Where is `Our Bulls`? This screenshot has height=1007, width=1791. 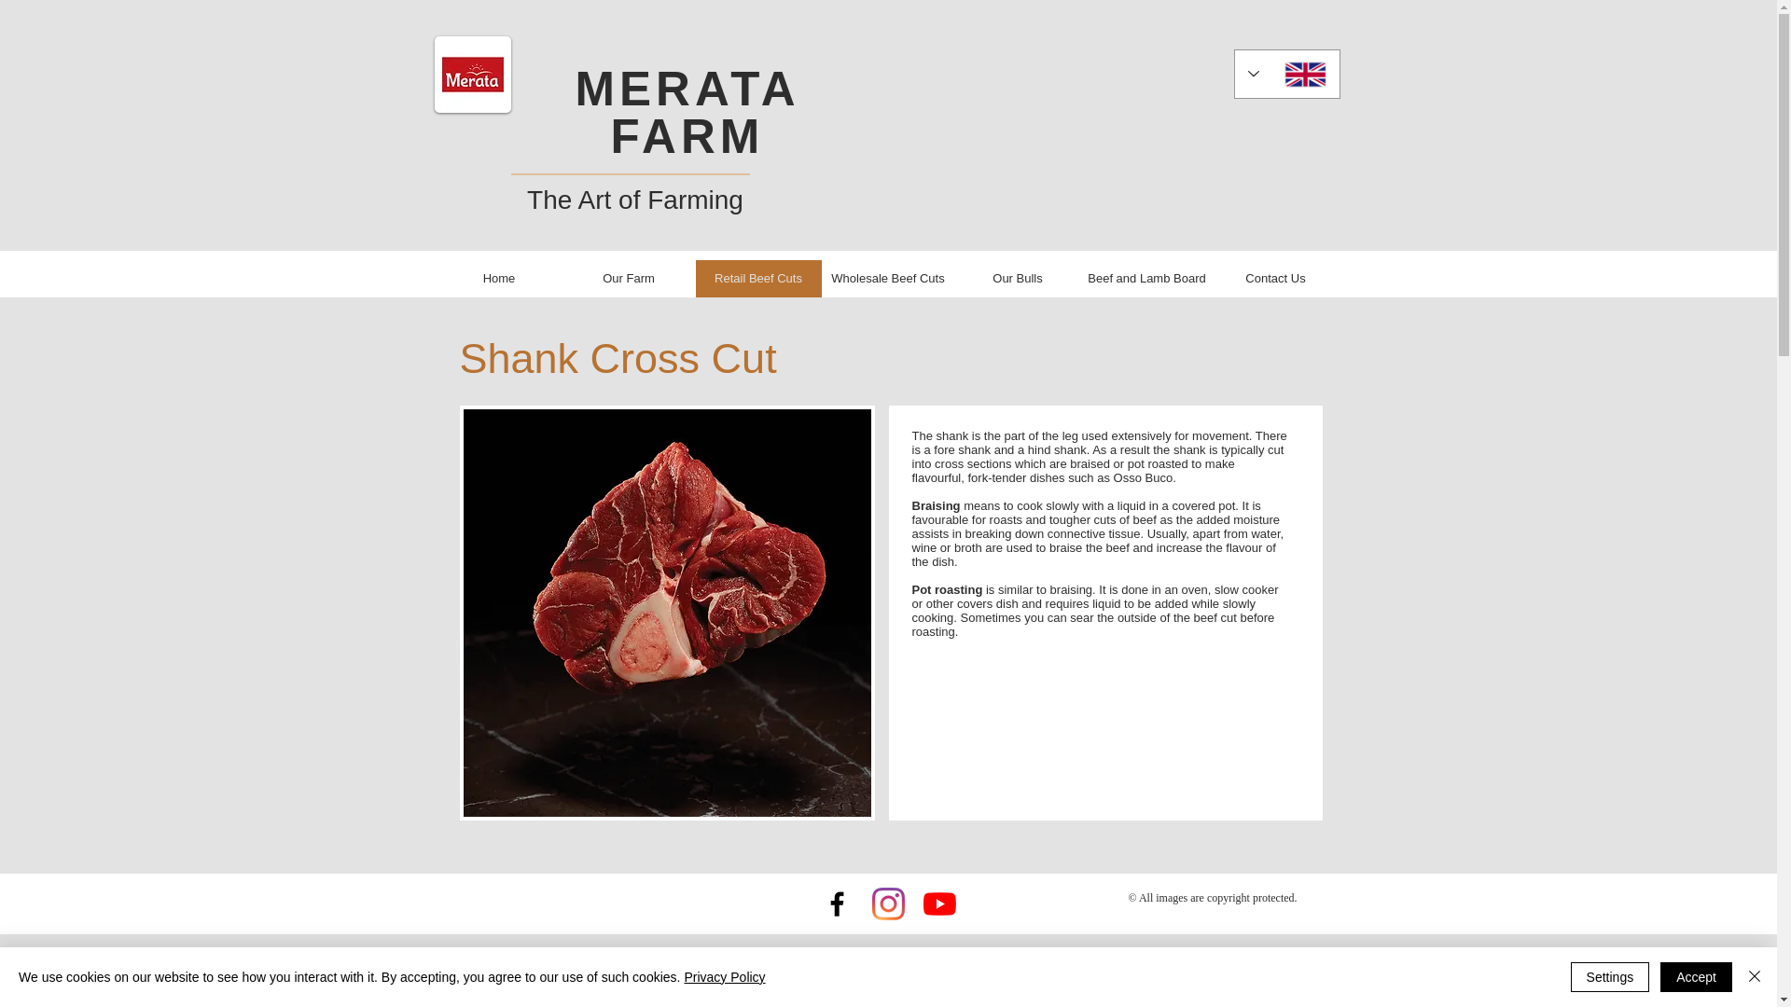
Our Bulls is located at coordinates (1018, 278).